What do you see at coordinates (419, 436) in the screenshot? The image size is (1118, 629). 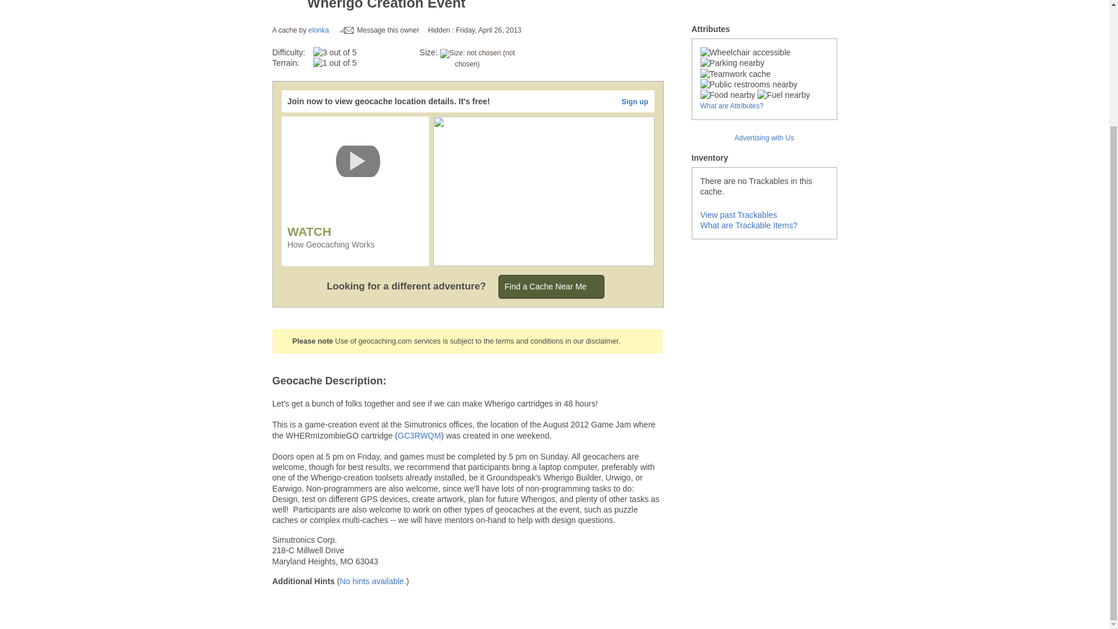 I see `GC3RWQM` at bounding box center [419, 436].